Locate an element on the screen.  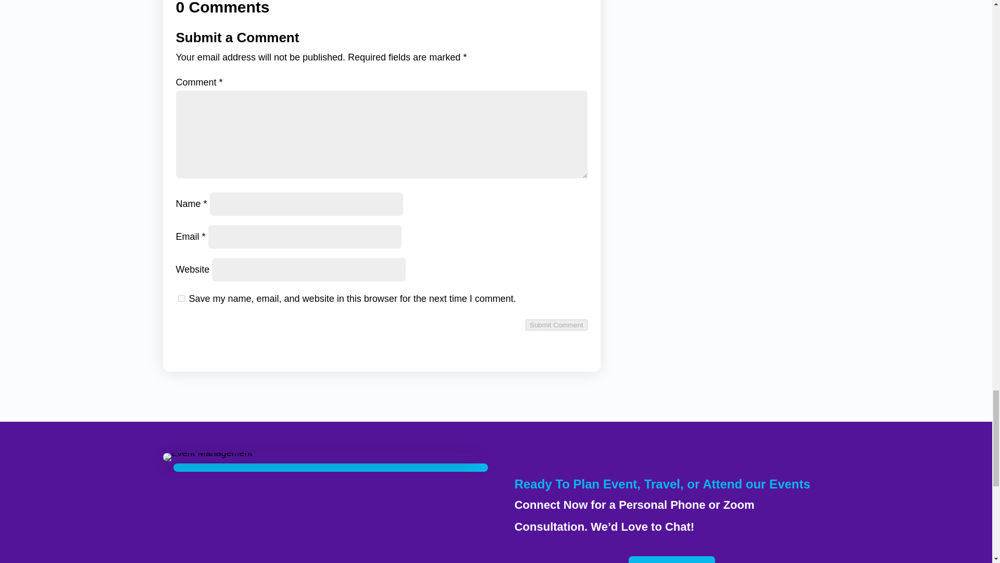
Contact Us is located at coordinates (672, 560).